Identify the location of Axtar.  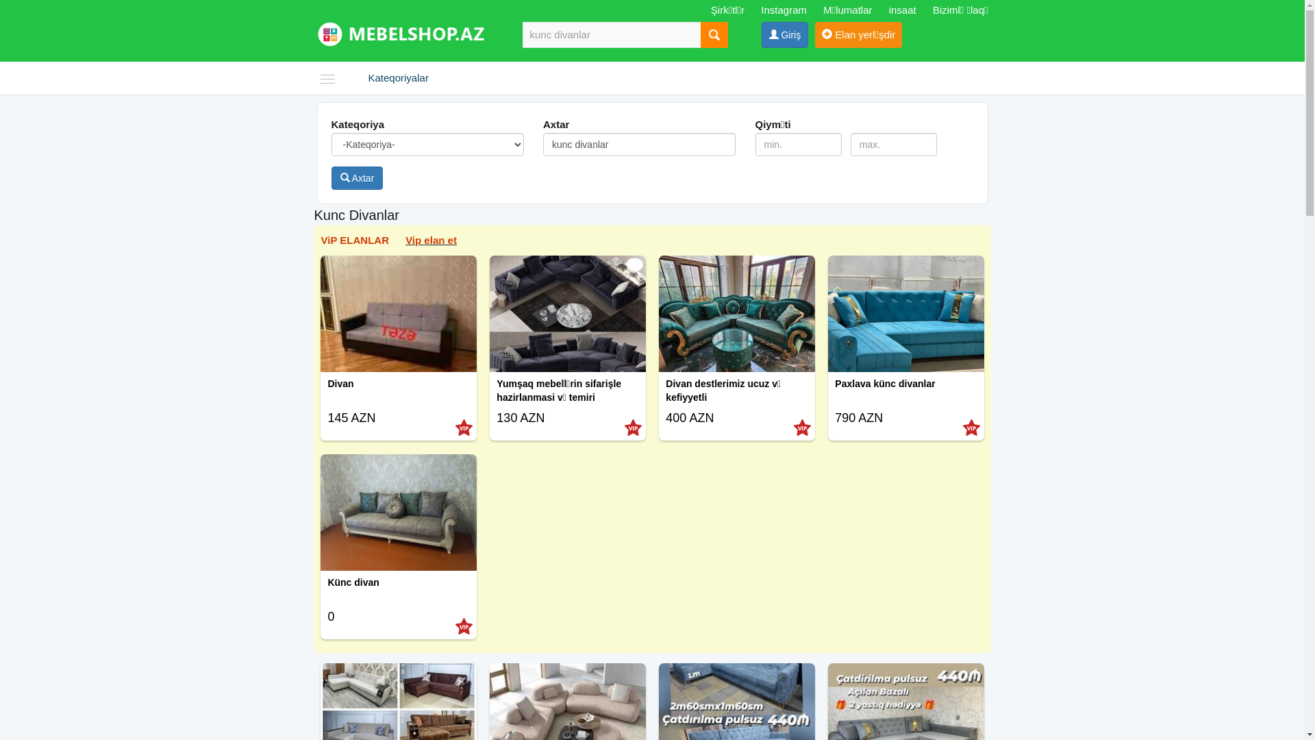
(358, 178).